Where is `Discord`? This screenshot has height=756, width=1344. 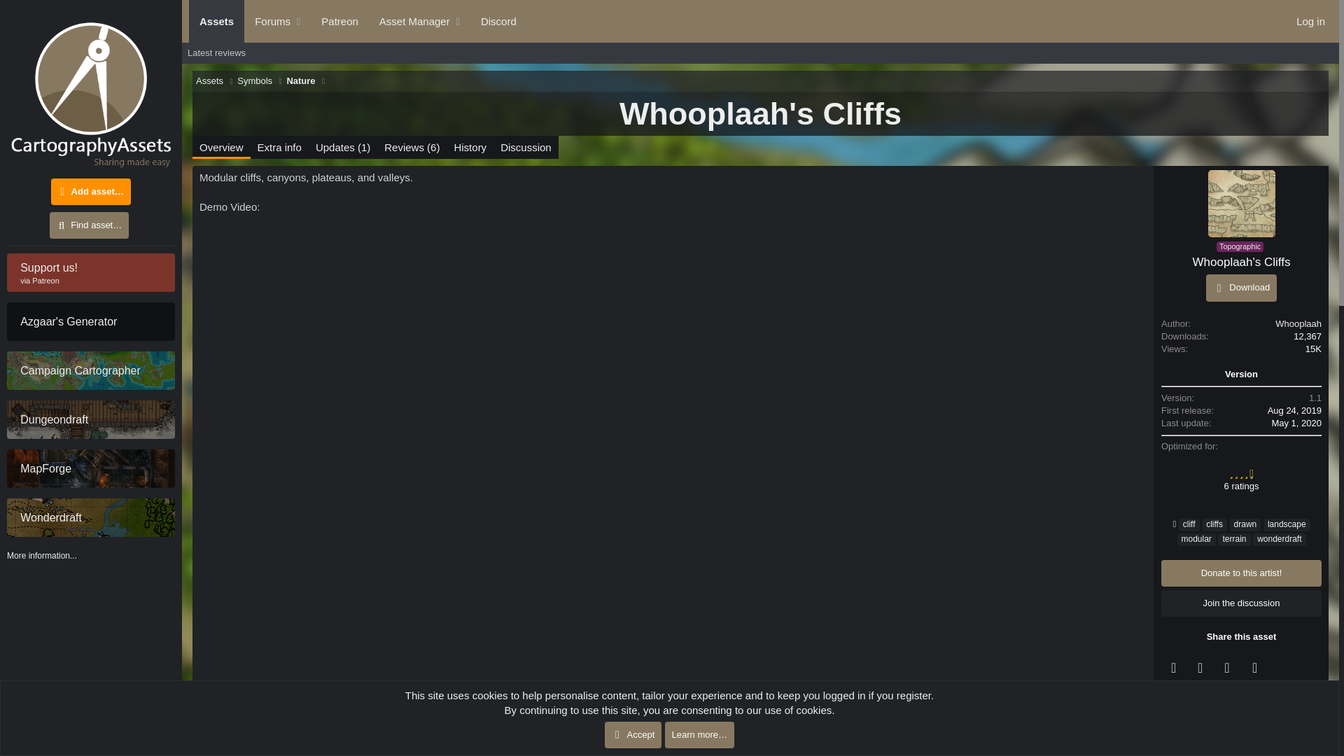 Discord is located at coordinates (339, 21).